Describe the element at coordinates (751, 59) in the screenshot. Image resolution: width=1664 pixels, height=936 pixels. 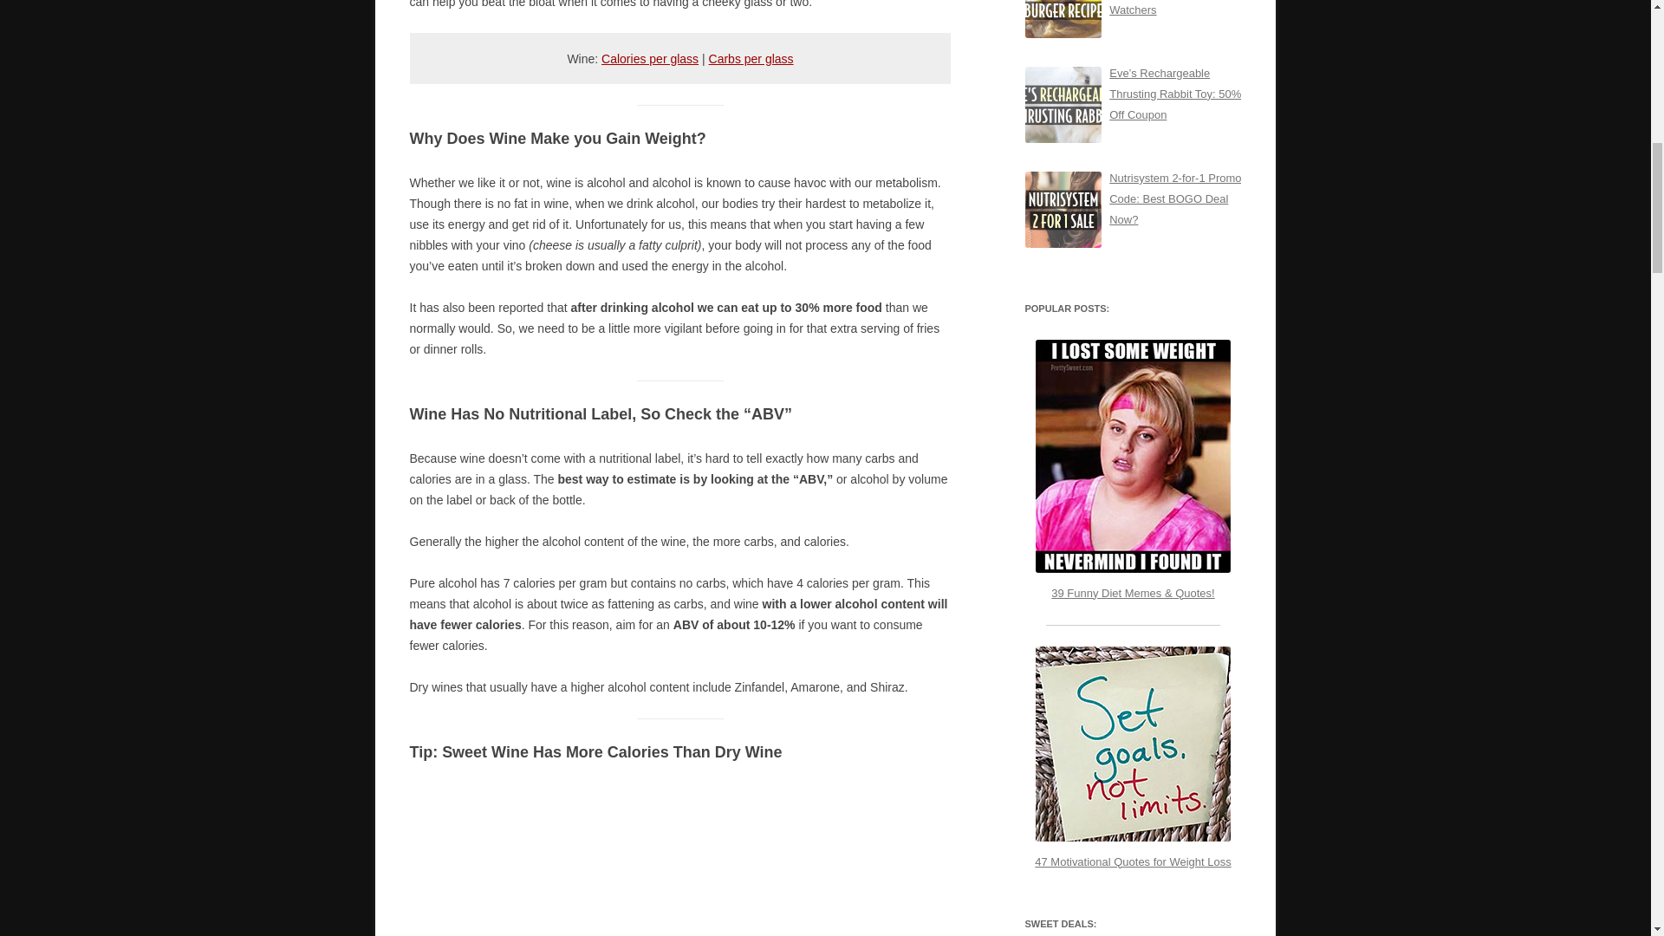
I see `Carbs per glass` at that location.